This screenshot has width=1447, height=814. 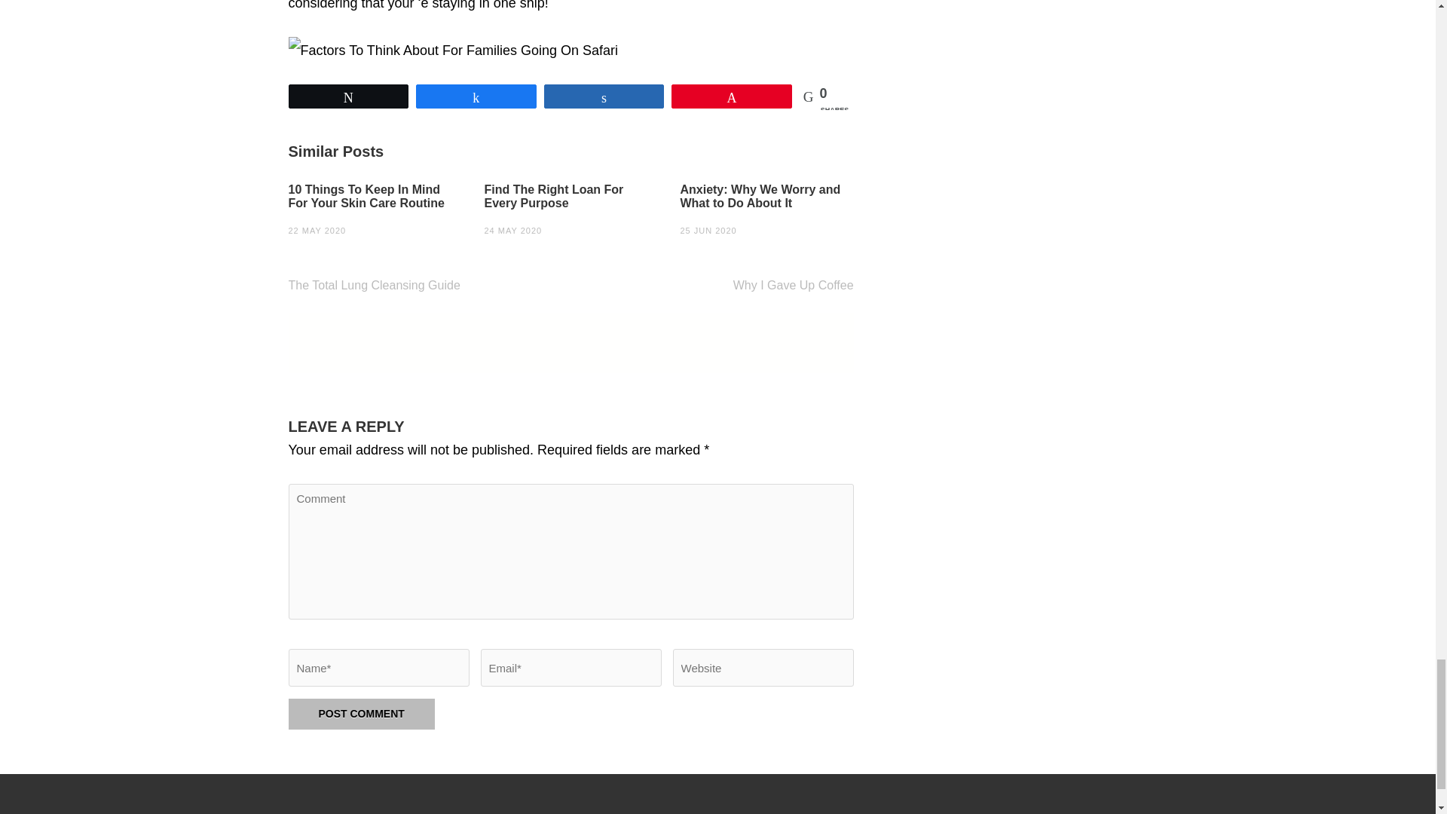 What do you see at coordinates (512, 231) in the screenshot?
I see `24 MAY 2020` at bounding box center [512, 231].